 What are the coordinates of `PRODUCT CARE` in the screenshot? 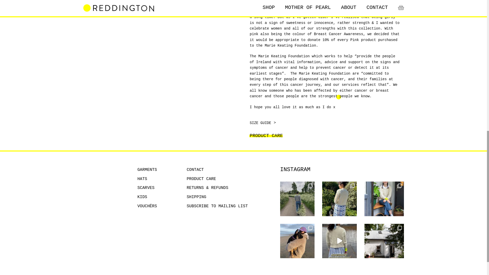 It's located at (268, 136).